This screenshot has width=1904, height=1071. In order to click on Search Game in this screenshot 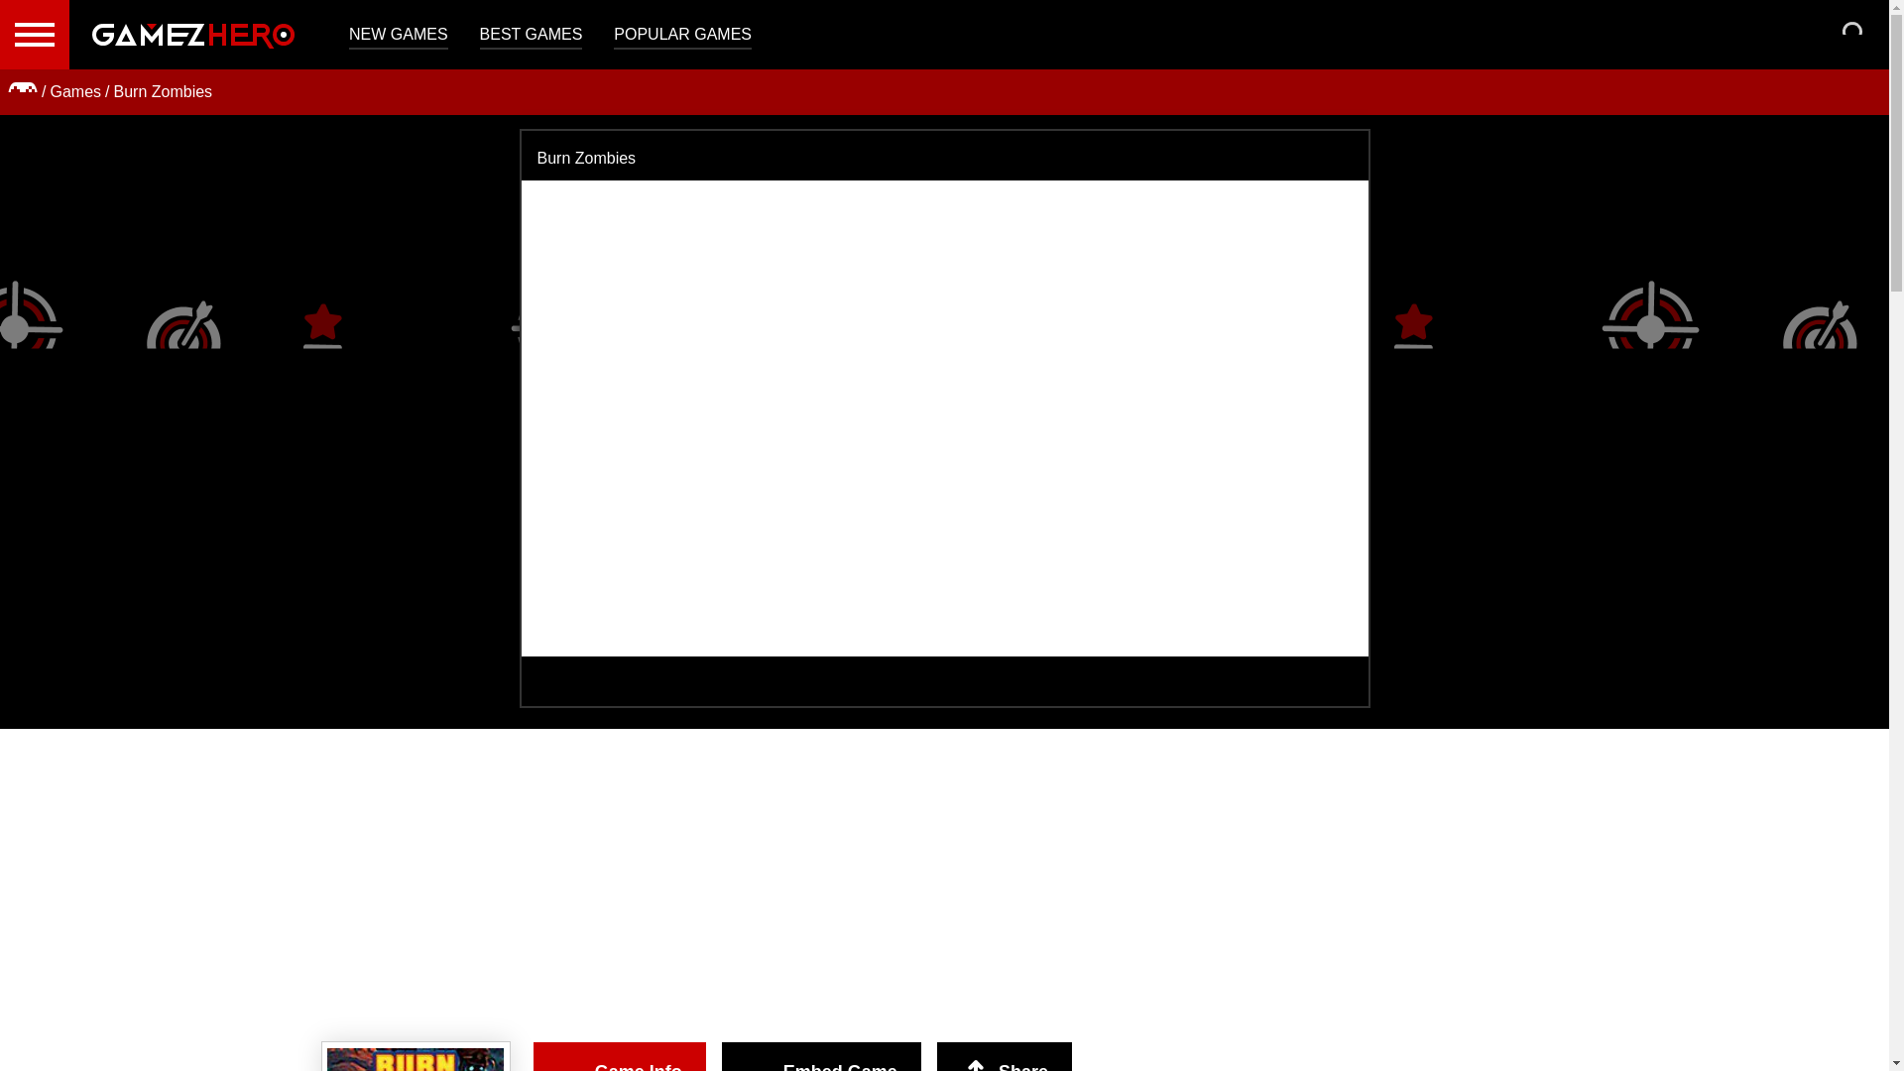, I will do `click(1856, 40)`.